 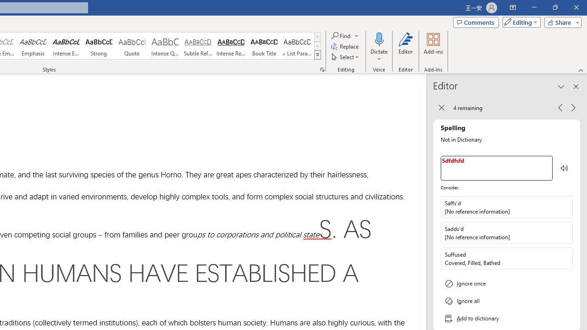 I want to click on Add to dictionary, so click(x=507, y=319).